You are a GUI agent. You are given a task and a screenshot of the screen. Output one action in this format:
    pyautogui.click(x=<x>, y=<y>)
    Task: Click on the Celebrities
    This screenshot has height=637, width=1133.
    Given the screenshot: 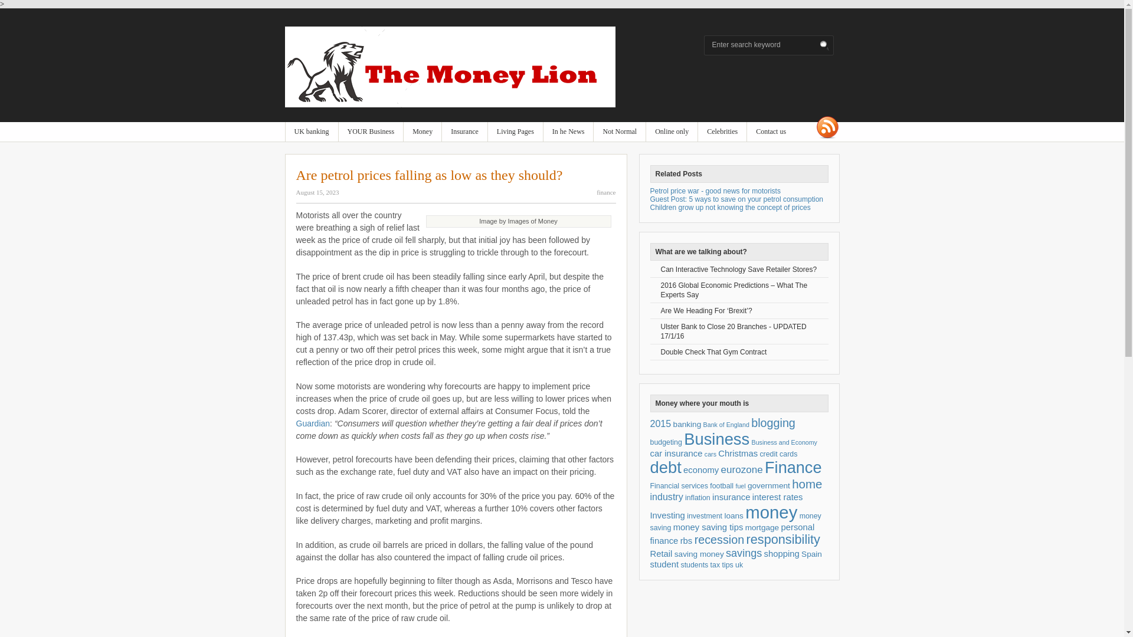 What is the action you would take?
    pyautogui.click(x=722, y=132)
    